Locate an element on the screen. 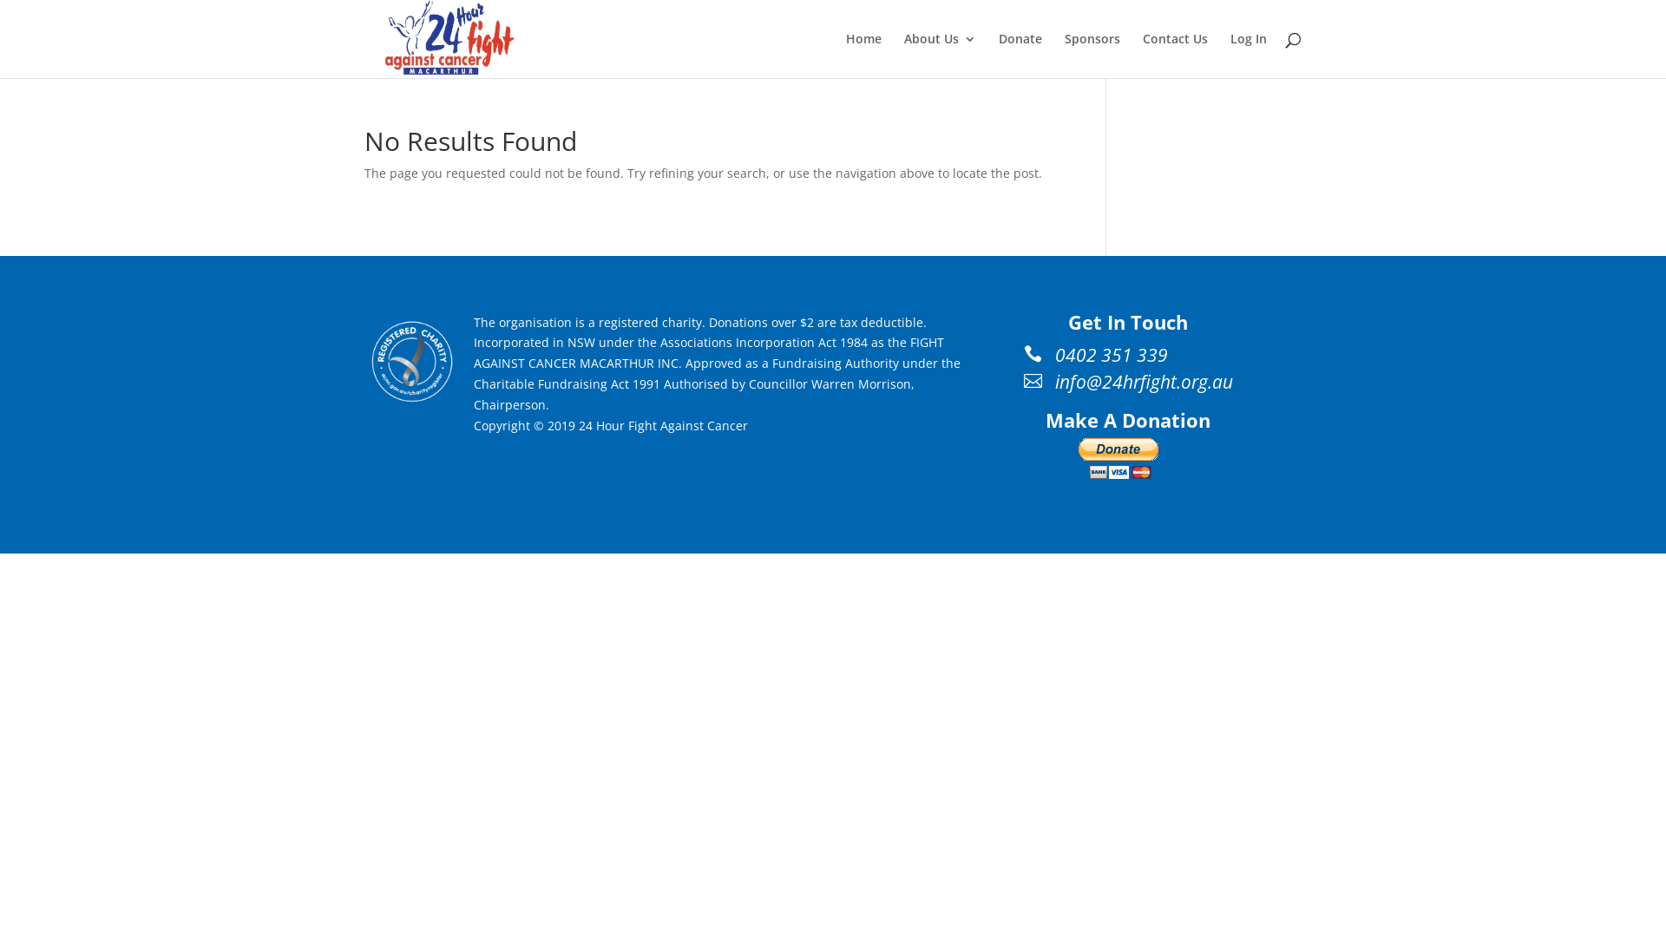 This screenshot has height=937, width=1666. Donate is located at coordinates (1020, 56).